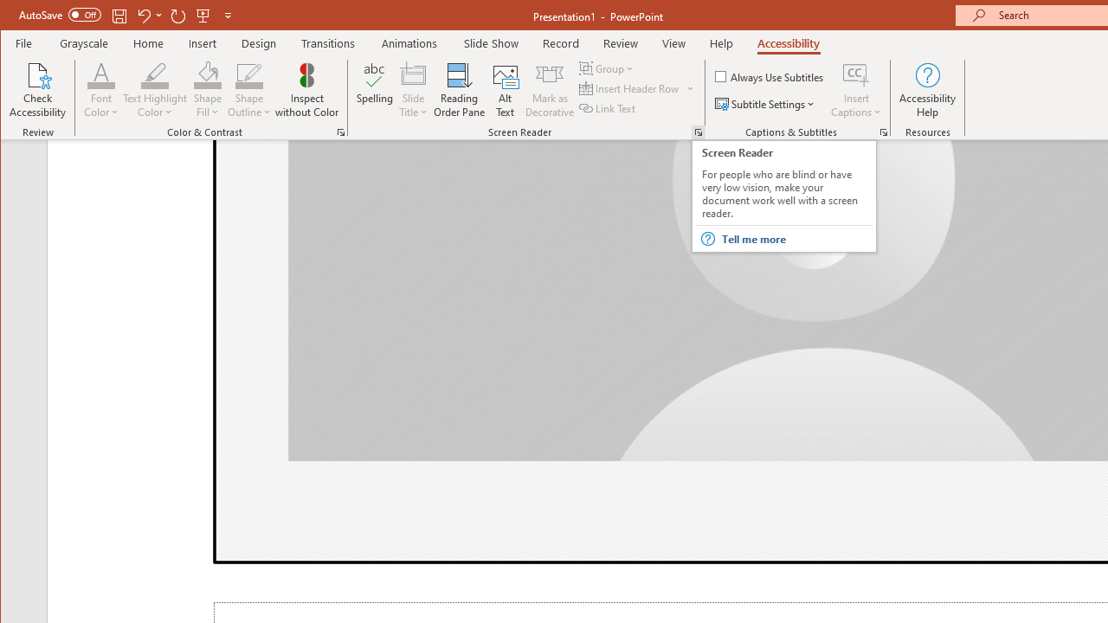 The image size is (1108, 623). What do you see at coordinates (609, 107) in the screenshot?
I see `Link Text` at bounding box center [609, 107].